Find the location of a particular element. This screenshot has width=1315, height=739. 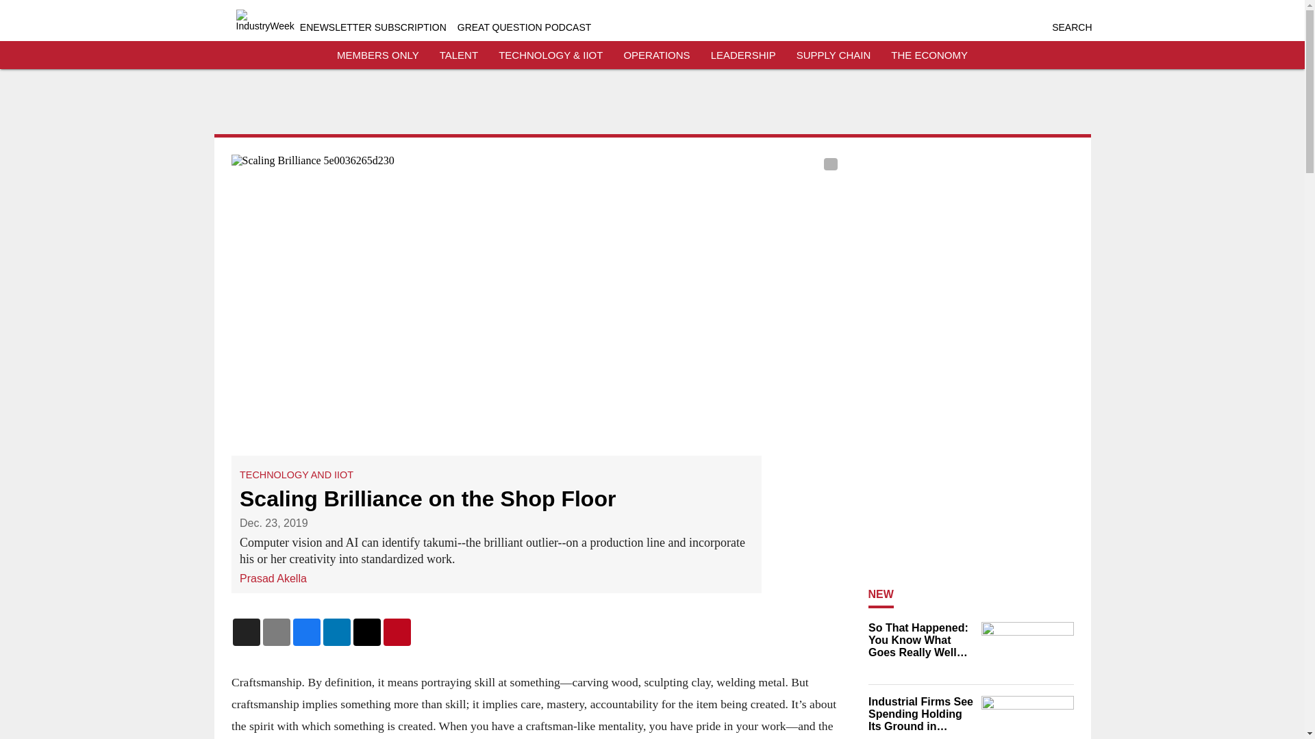

GREAT QUESTION PODCAST is located at coordinates (525, 27).